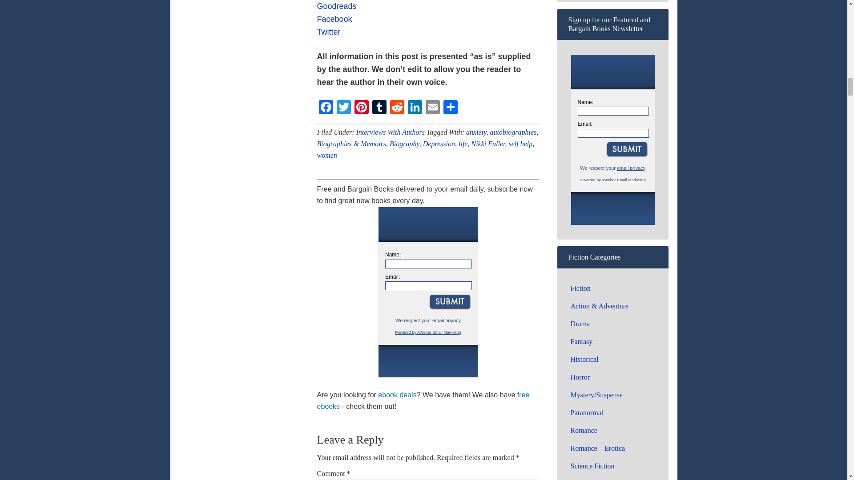  I want to click on Pinterest, so click(361, 108).